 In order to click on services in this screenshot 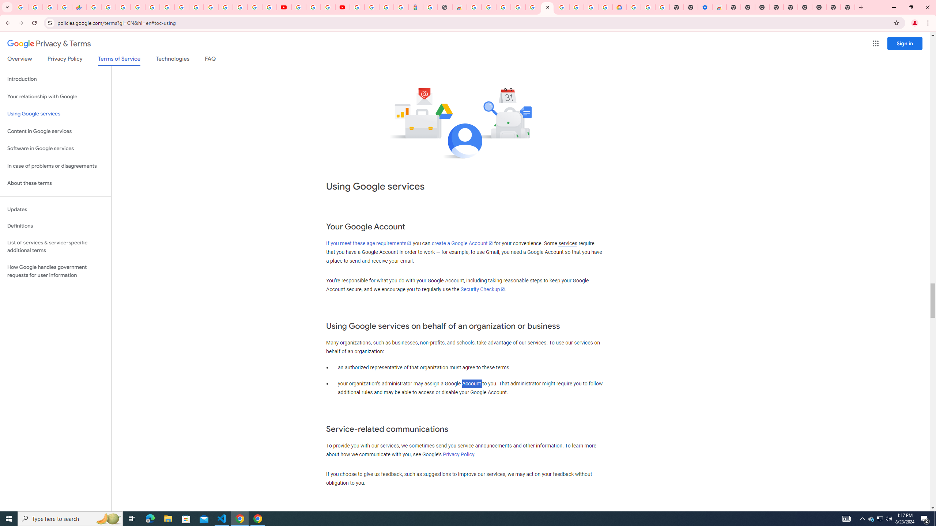, I will do `click(537, 343)`.